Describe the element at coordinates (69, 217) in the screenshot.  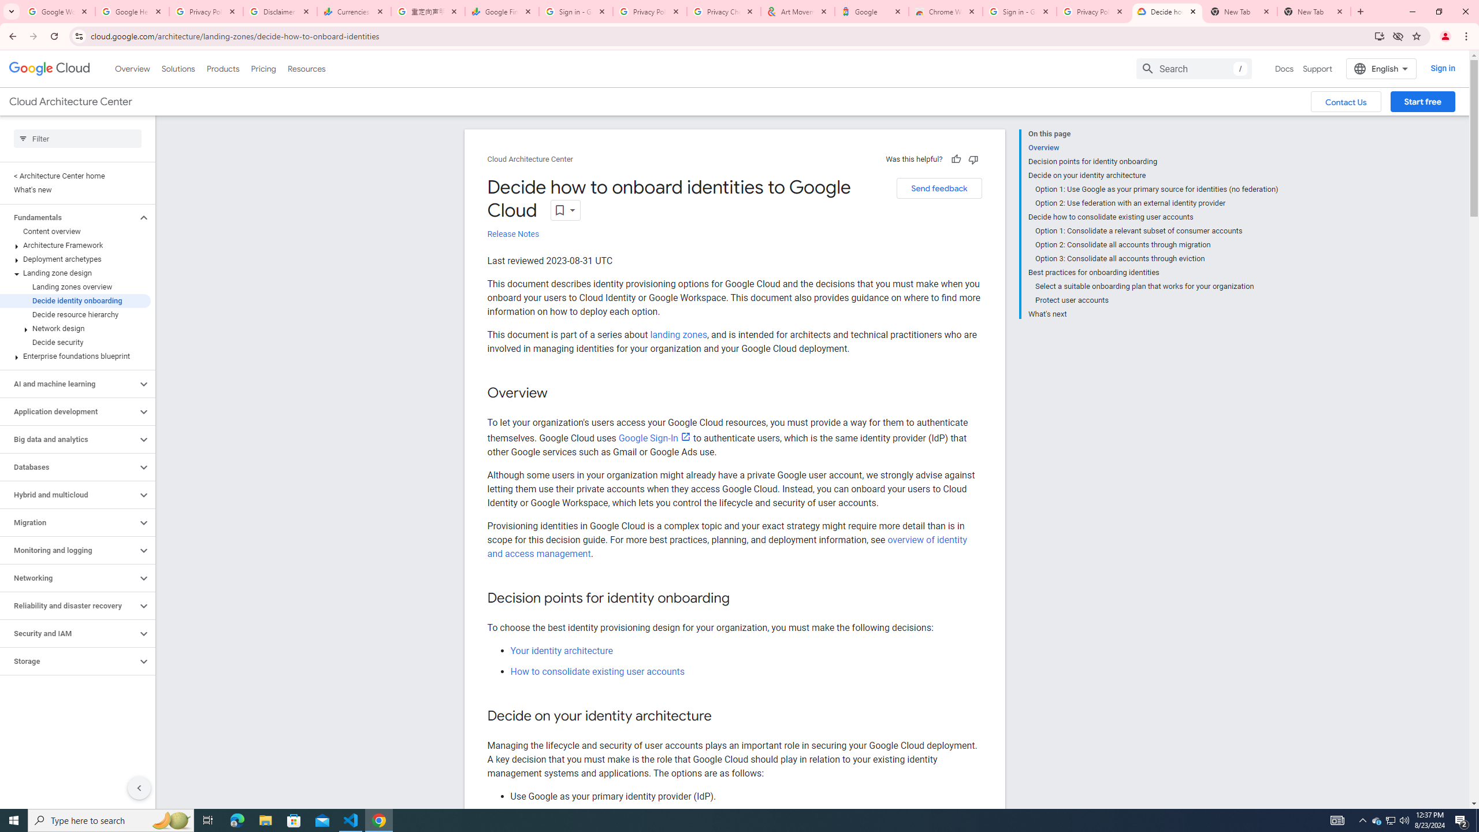
I see `Fundamentals` at that location.